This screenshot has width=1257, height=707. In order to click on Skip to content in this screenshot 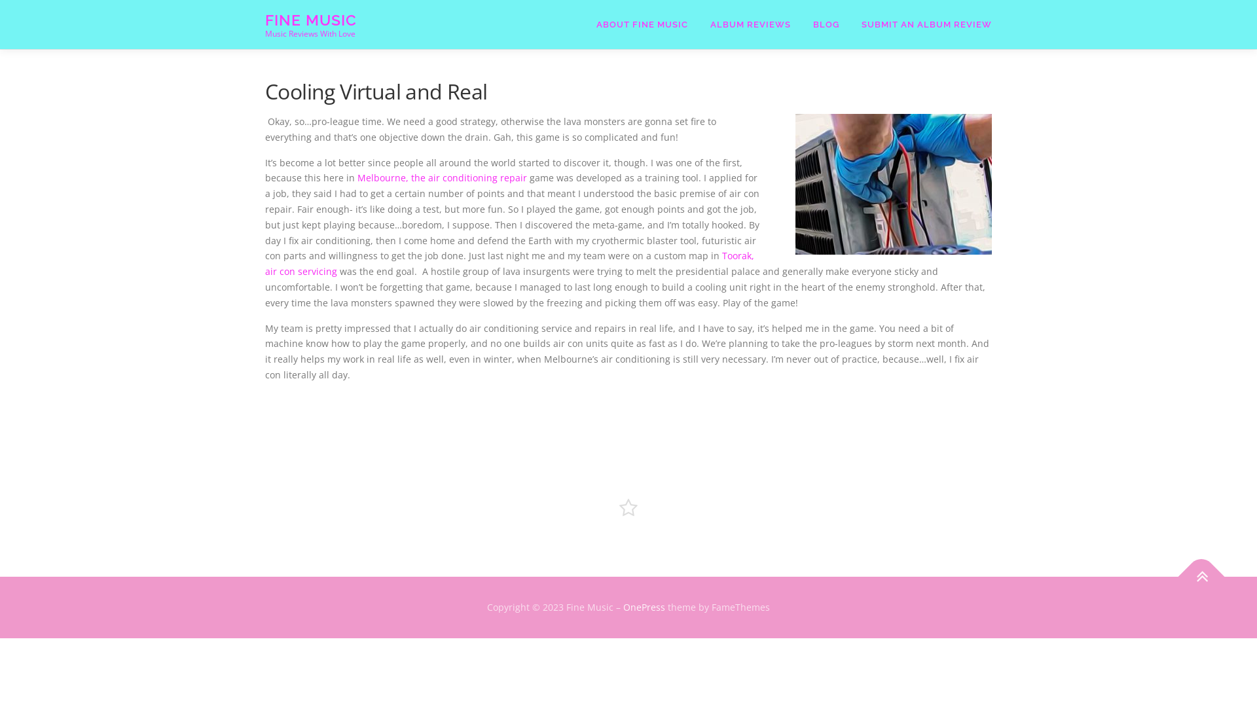, I will do `click(33, 8)`.